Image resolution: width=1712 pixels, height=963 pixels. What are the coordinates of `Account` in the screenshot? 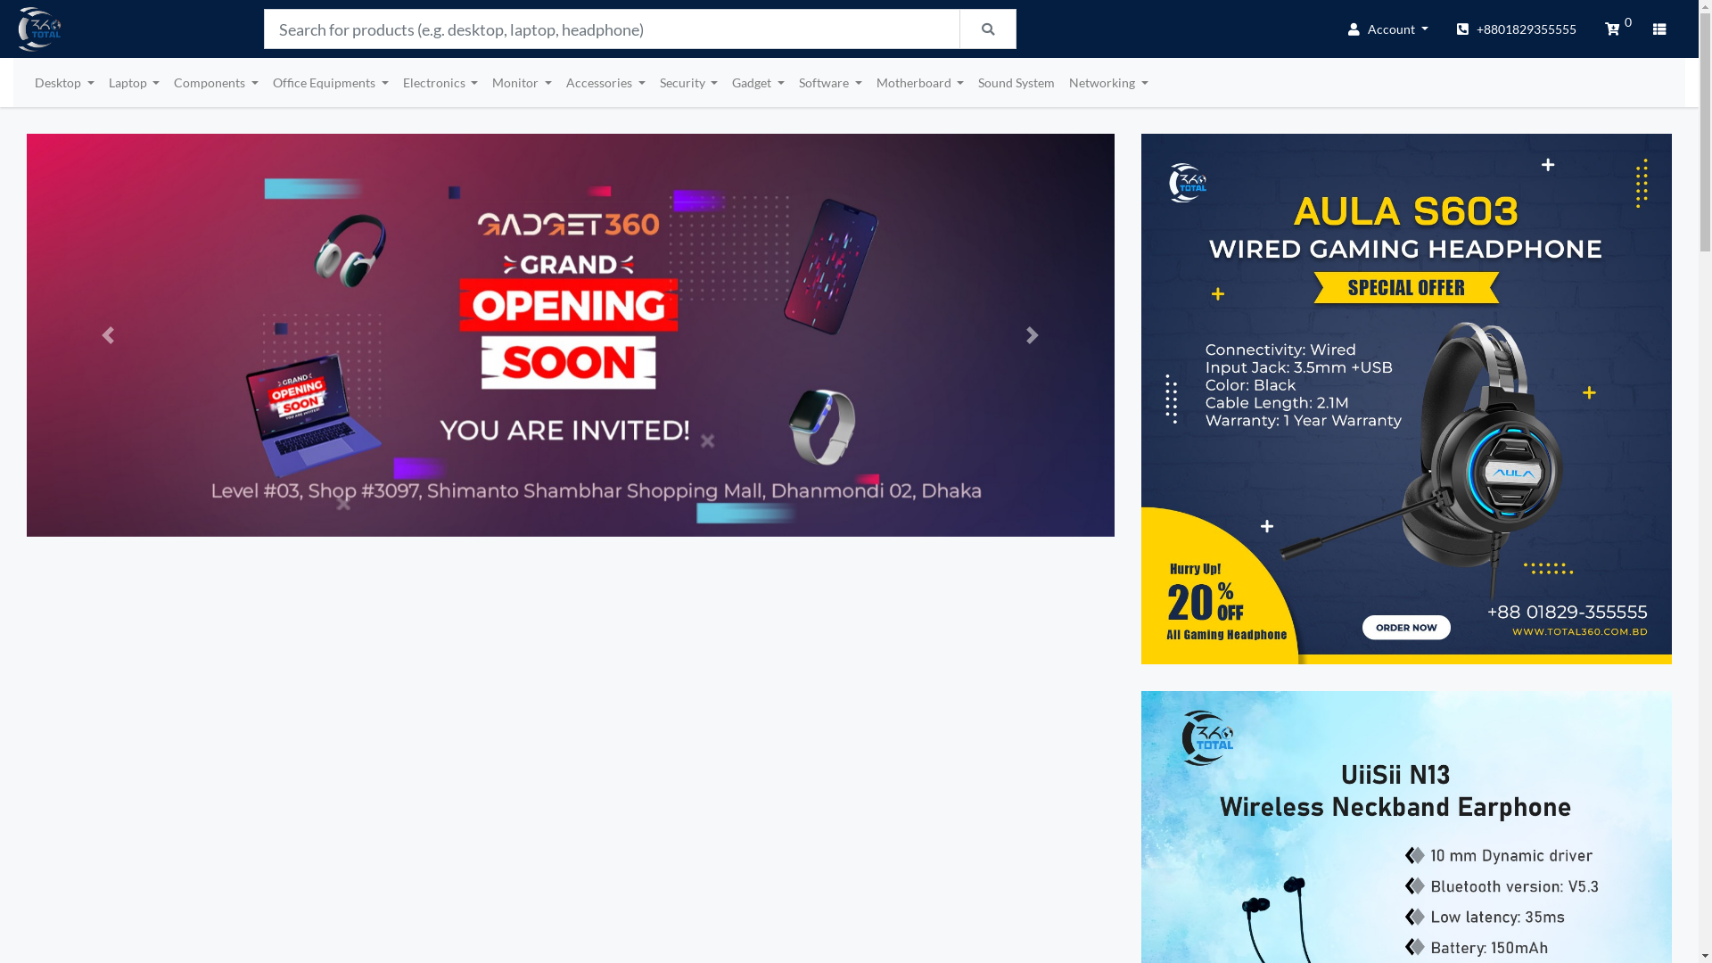 It's located at (1388, 29).